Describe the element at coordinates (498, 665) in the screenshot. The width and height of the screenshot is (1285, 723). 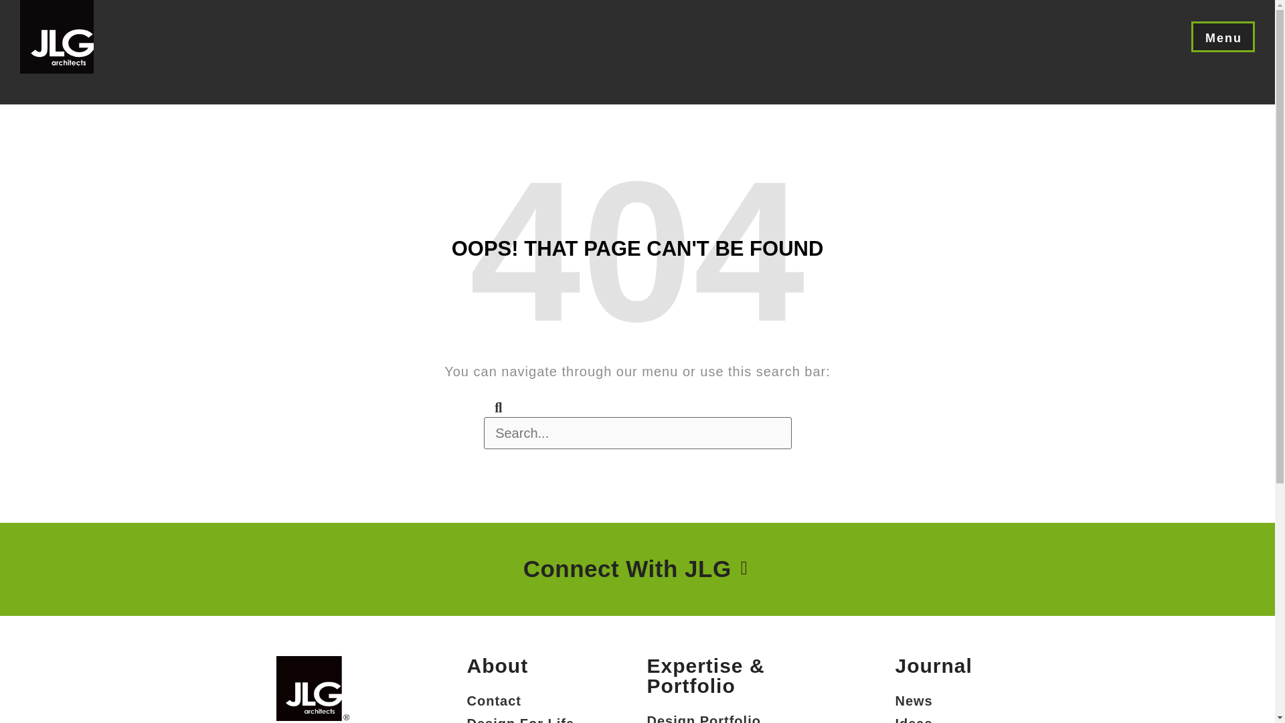
I see `About` at that location.